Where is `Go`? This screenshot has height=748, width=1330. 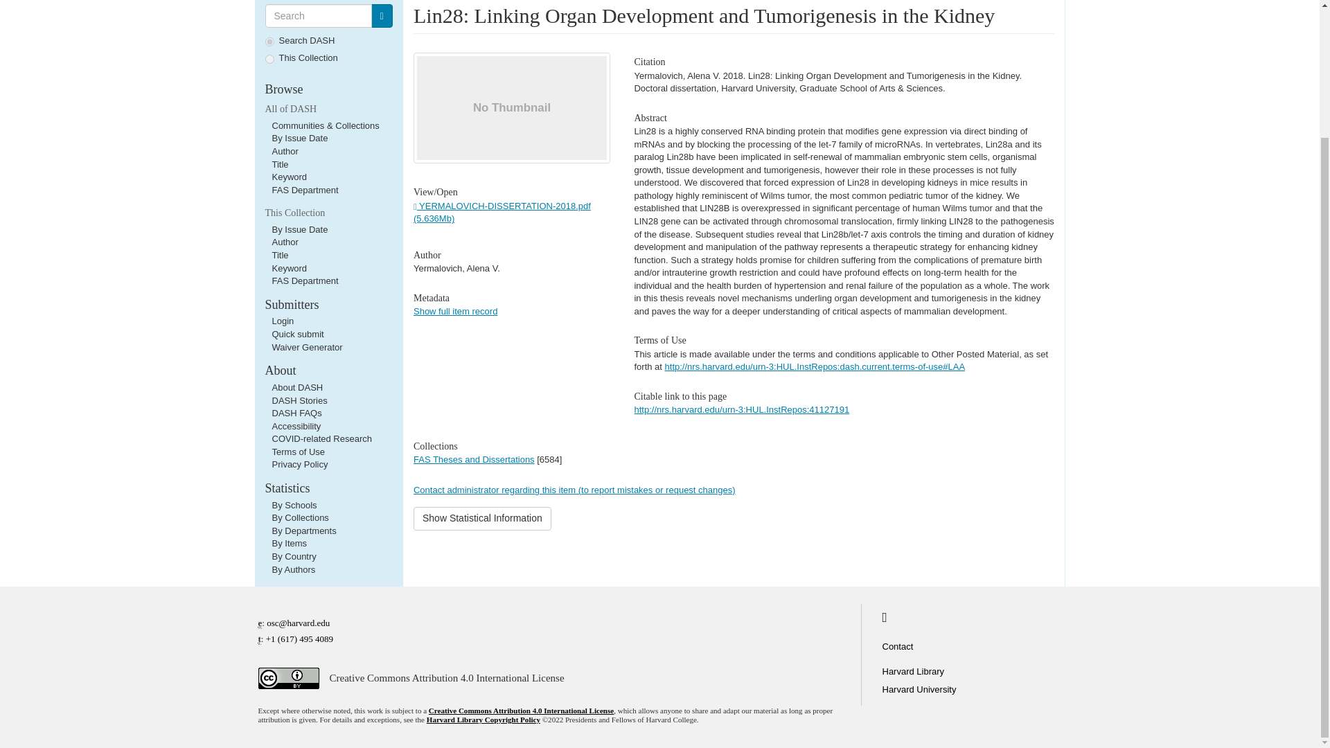 Go is located at coordinates (381, 15).